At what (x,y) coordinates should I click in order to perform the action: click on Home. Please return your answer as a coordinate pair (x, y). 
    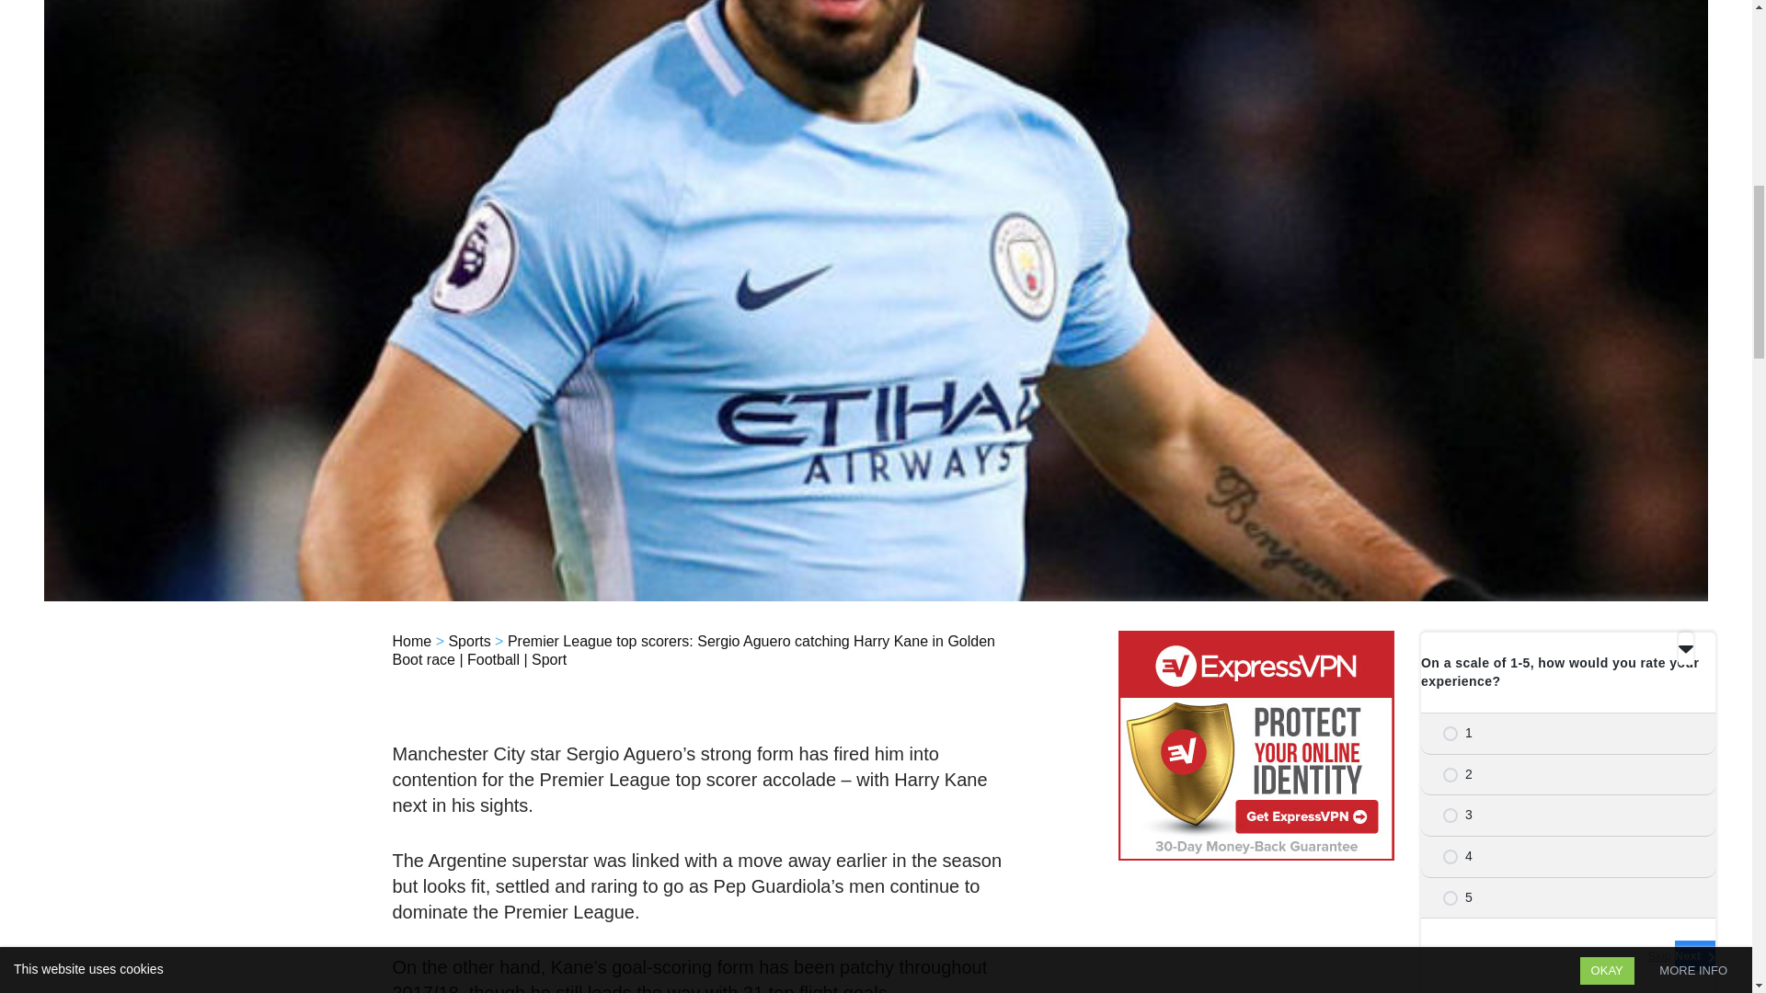
    Looking at the image, I should click on (411, 642).